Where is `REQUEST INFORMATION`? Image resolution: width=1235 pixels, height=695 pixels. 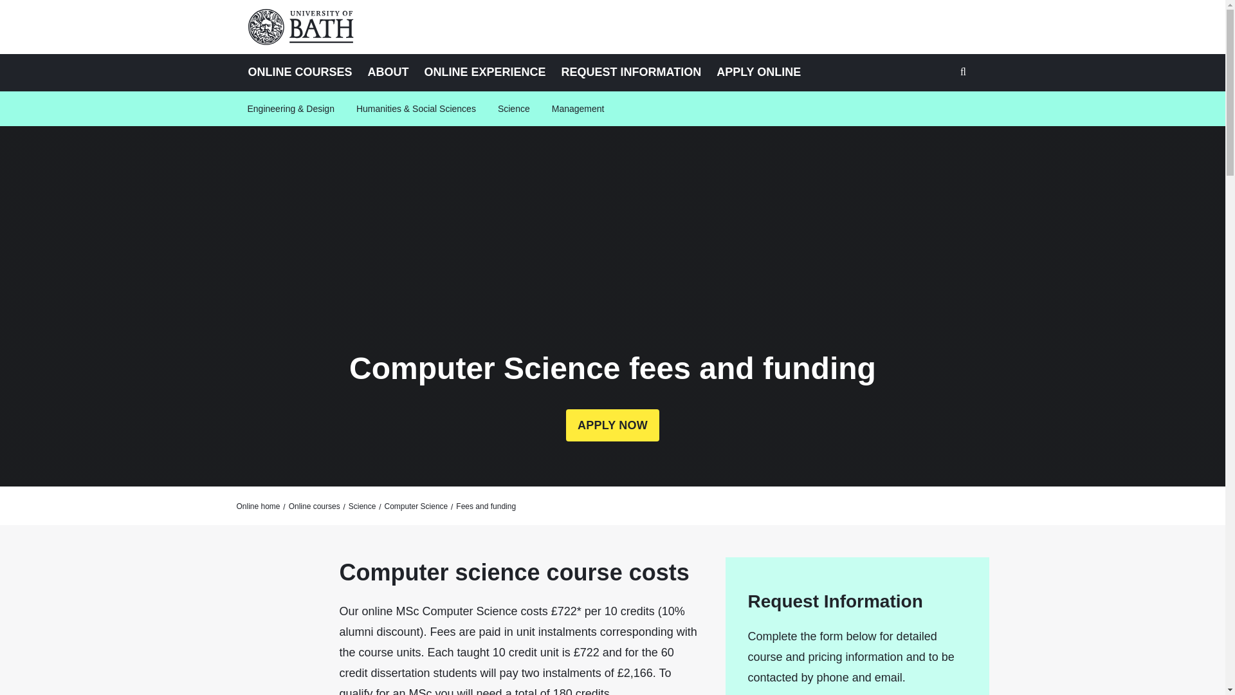
REQUEST INFORMATION is located at coordinates (631, 72).